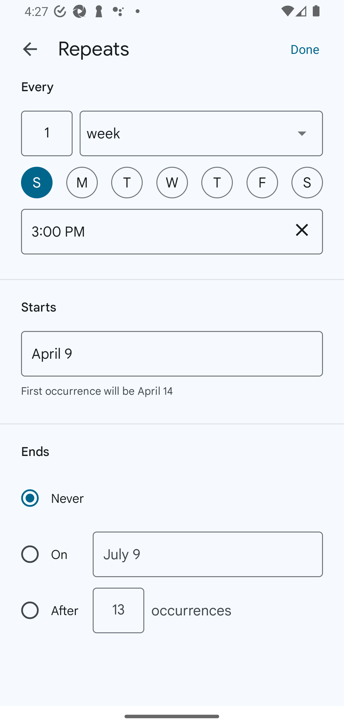  I want to click on S Saturday, so click(307, 182).